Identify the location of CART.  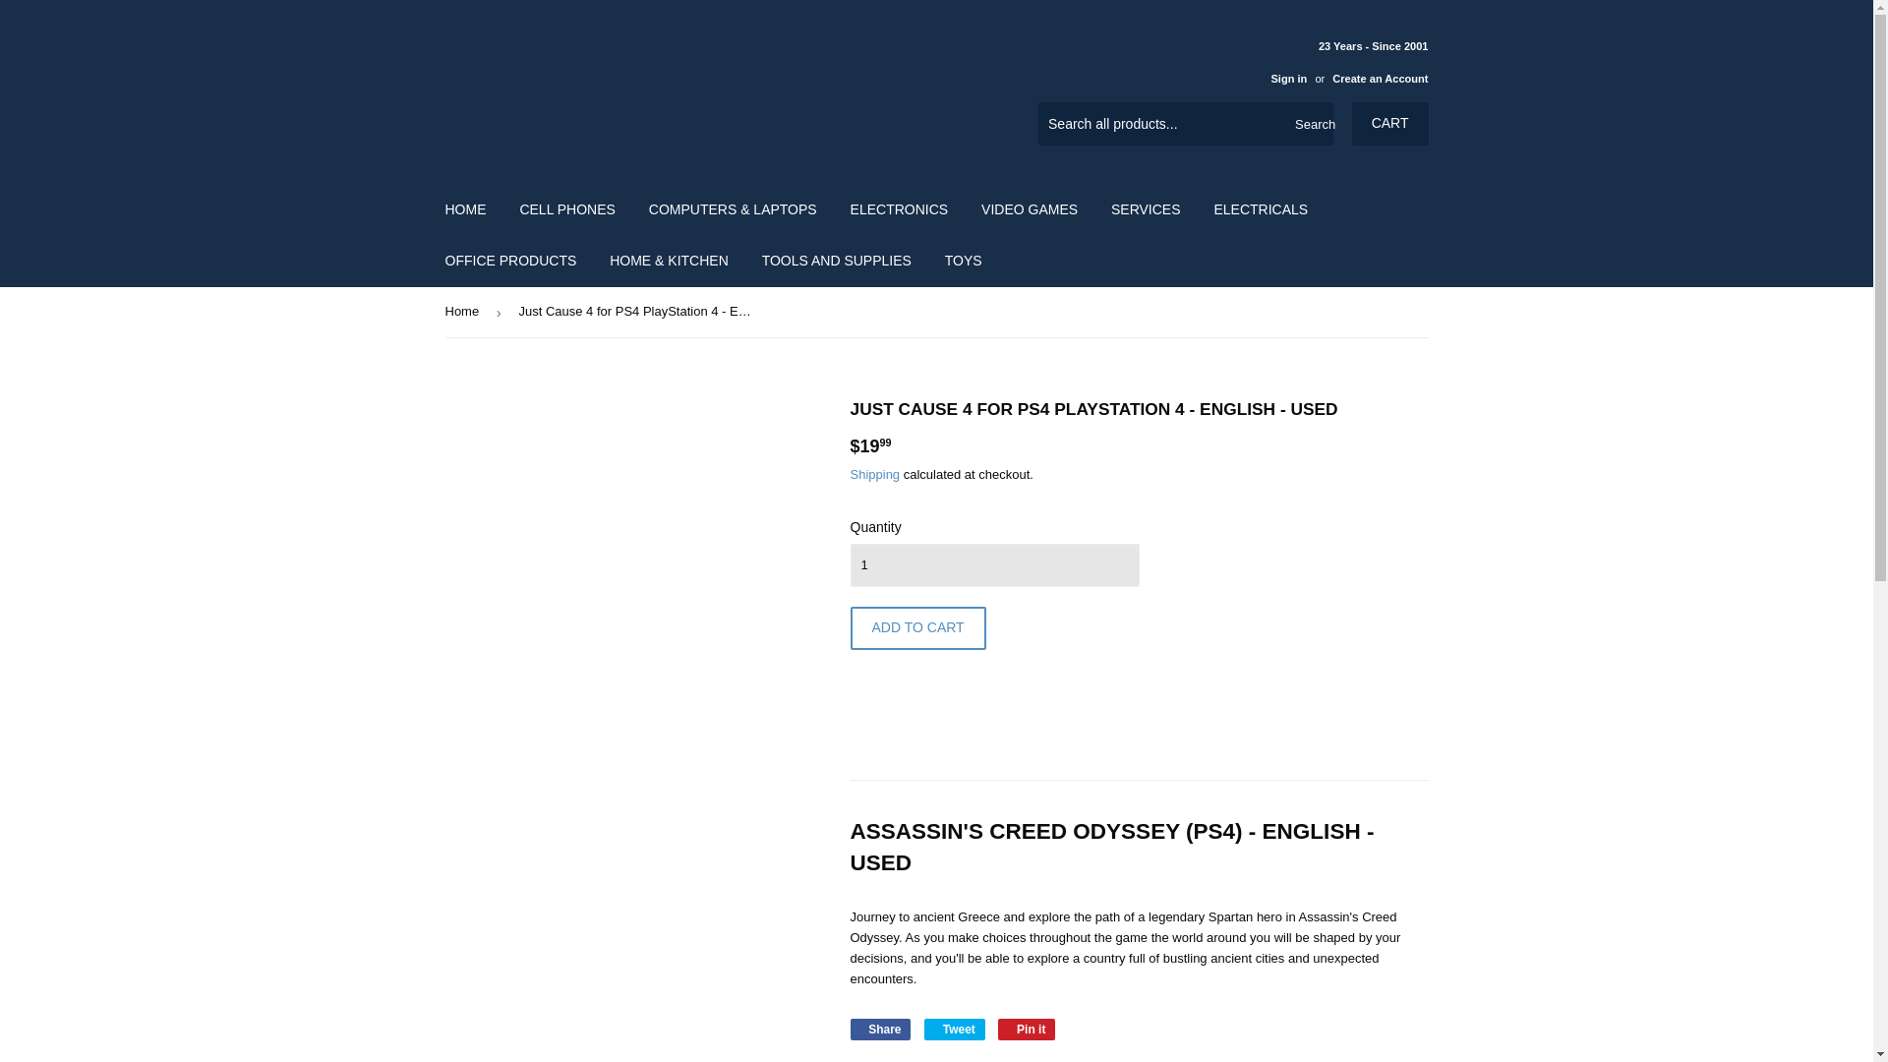
(1390, 123).